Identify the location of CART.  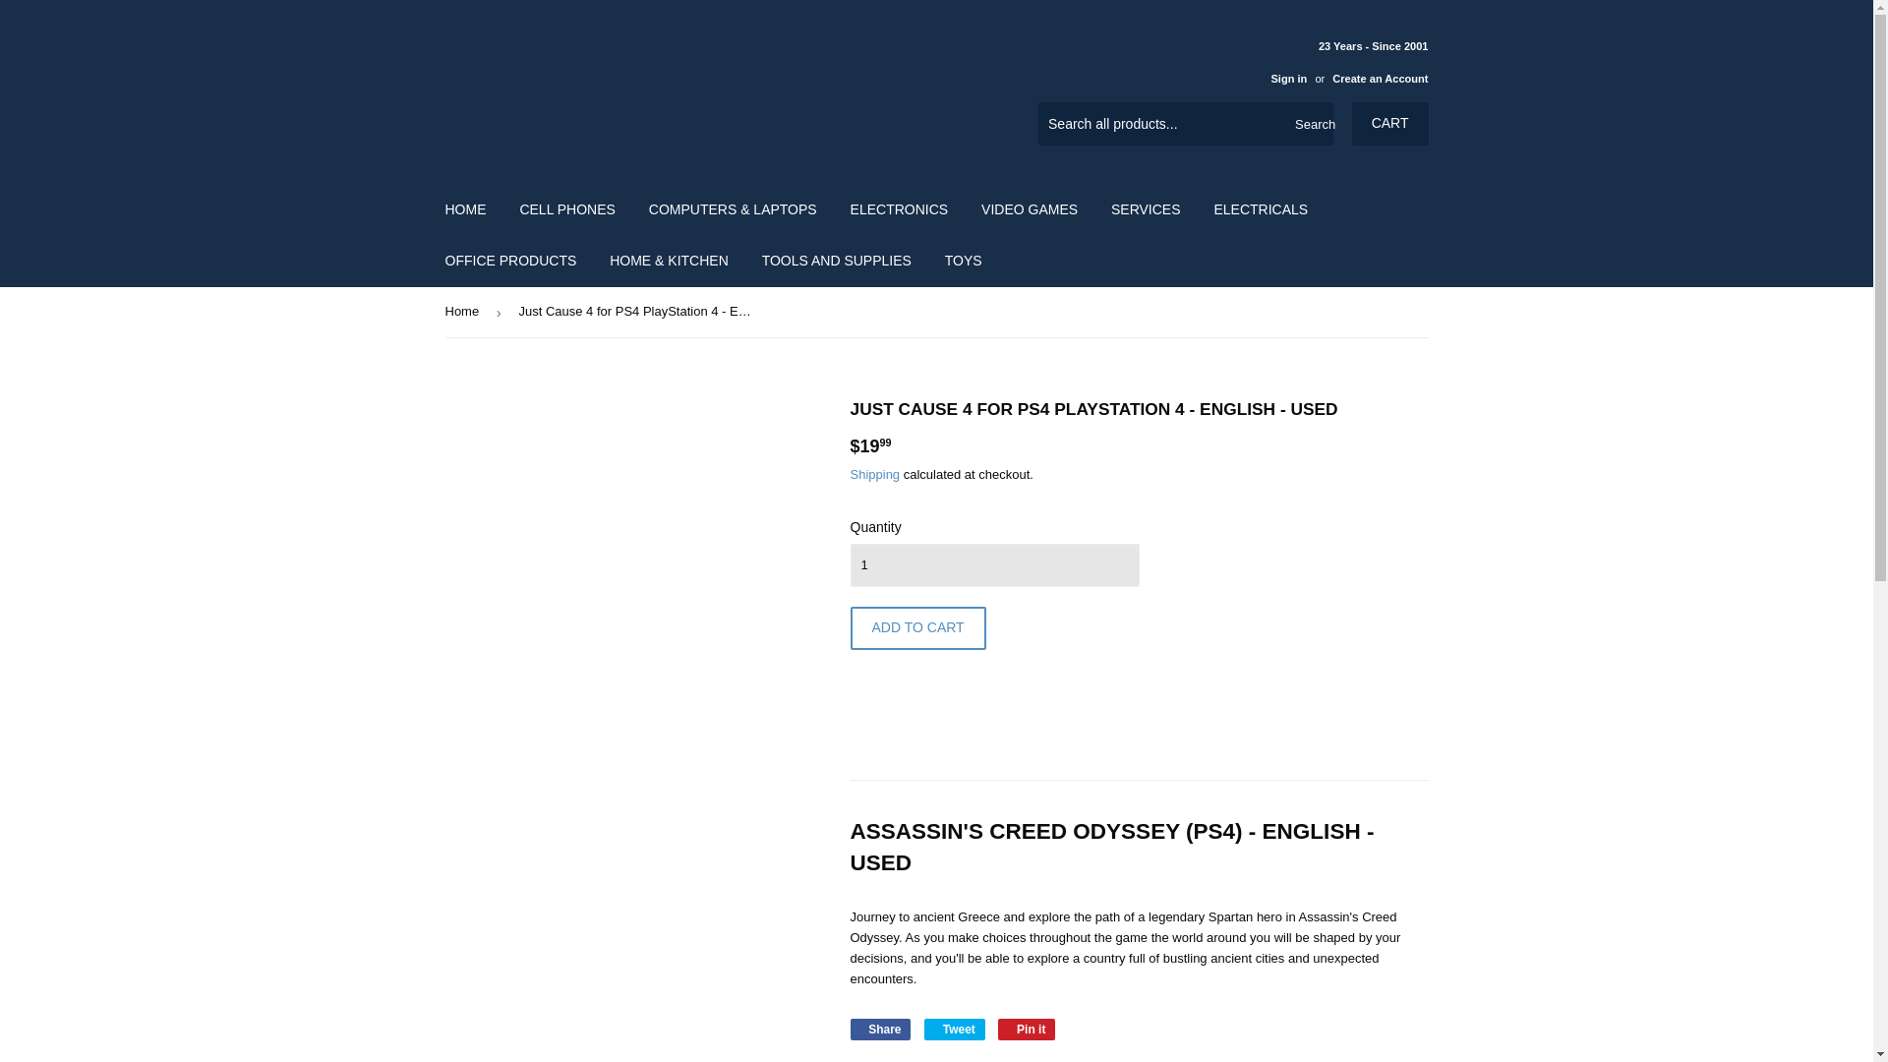
(1390, 123).